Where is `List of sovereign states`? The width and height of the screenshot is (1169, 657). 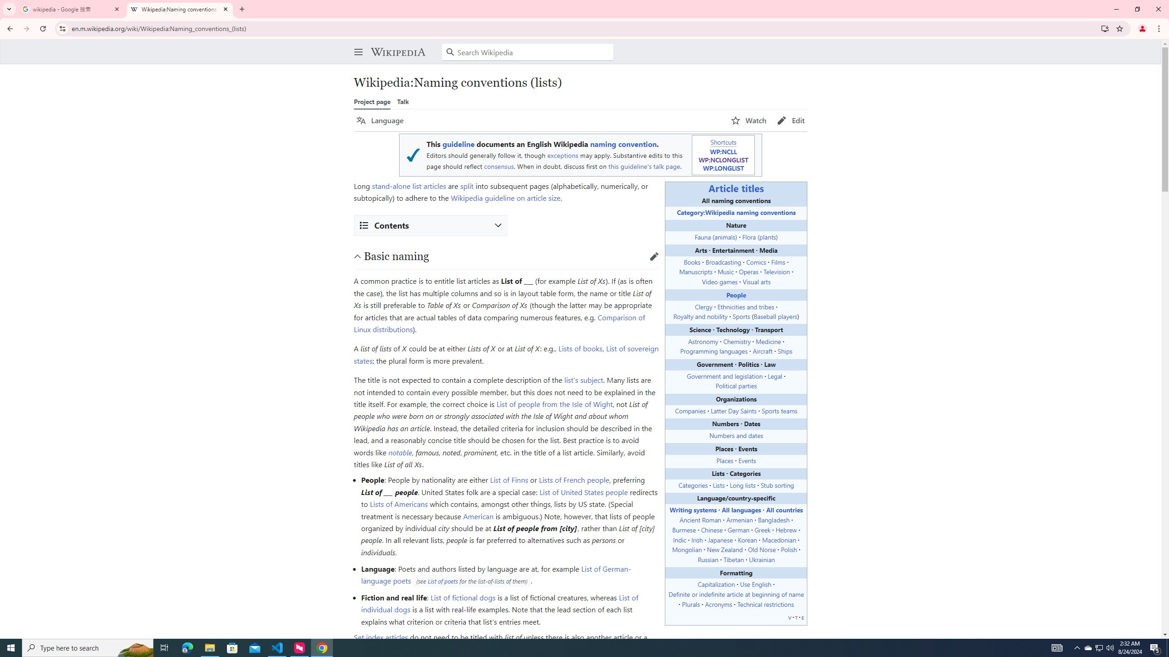
List of sovereign states is located at coordinates (506, 354).